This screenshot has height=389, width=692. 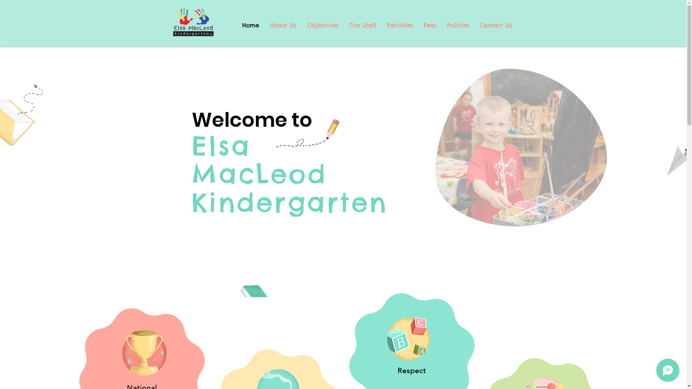 I want to click on Facilities, so click(x=400, y=25).